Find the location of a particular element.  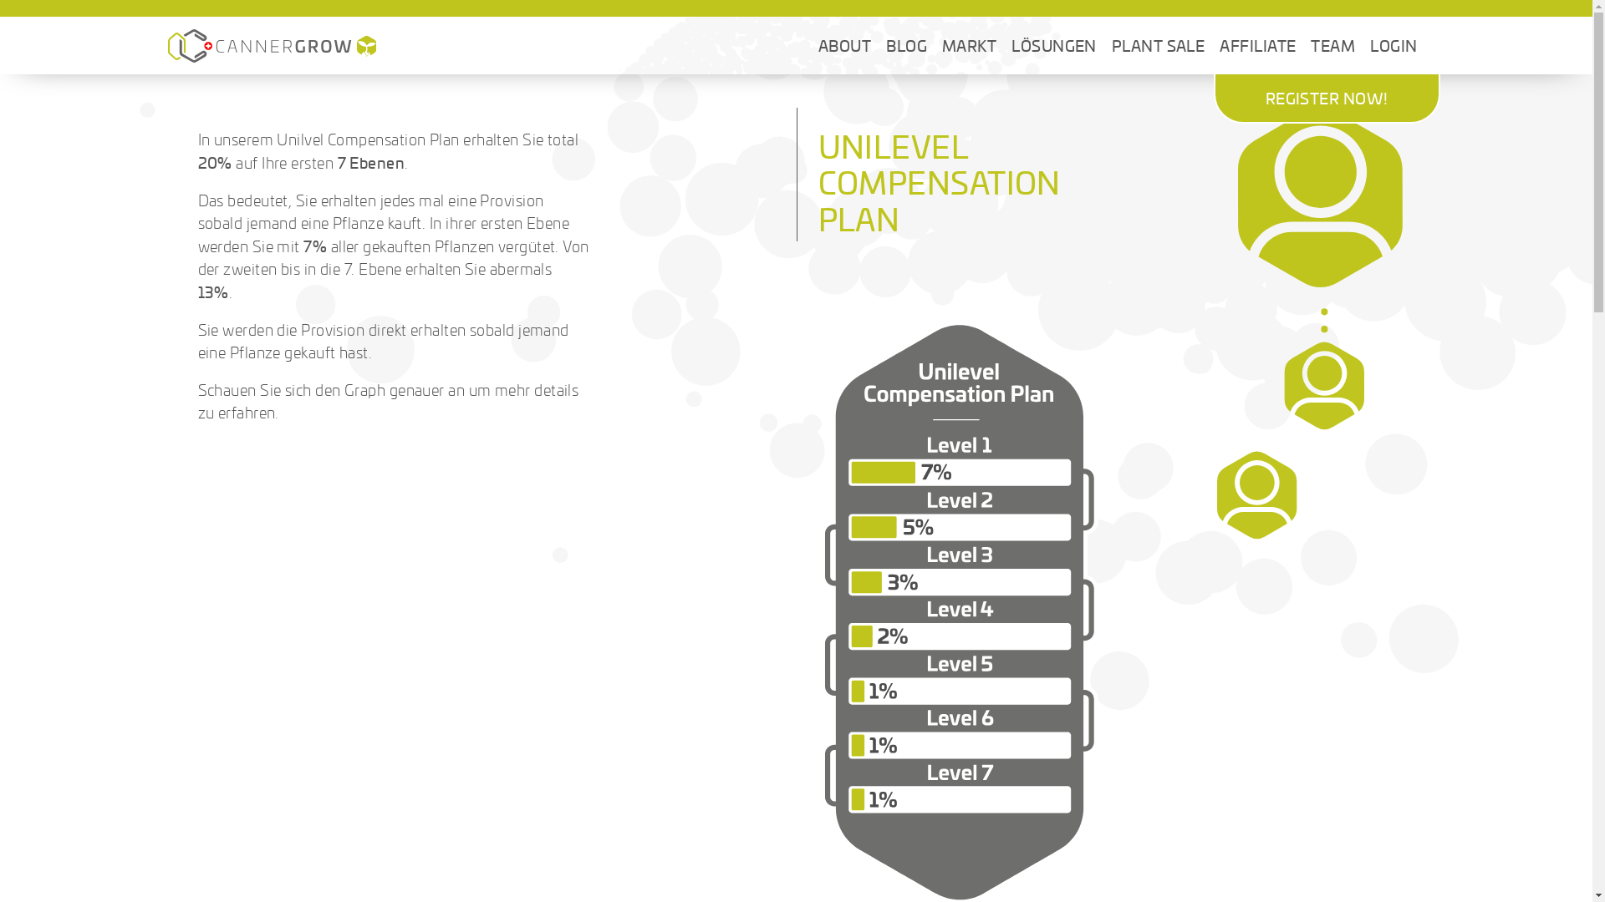

LOGIN is located at coordinates (1394, 46).